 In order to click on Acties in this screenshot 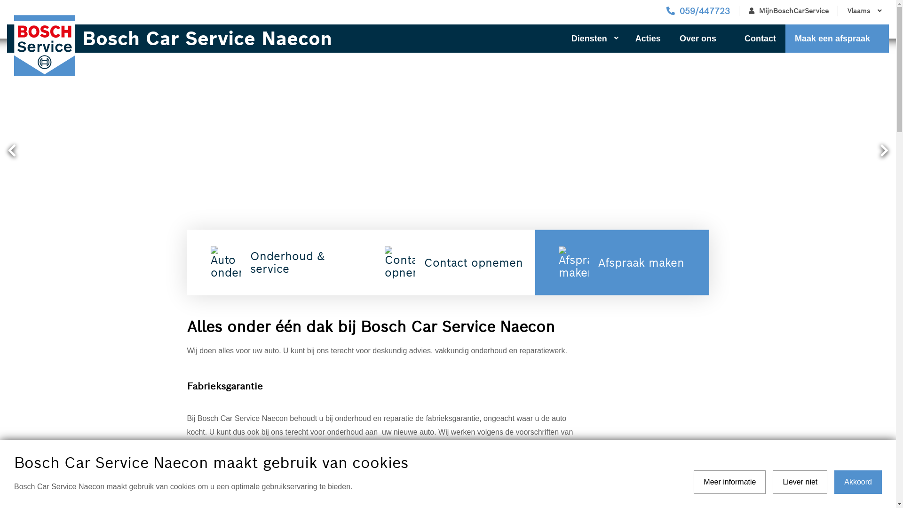, I will do `click(648, 39)`.